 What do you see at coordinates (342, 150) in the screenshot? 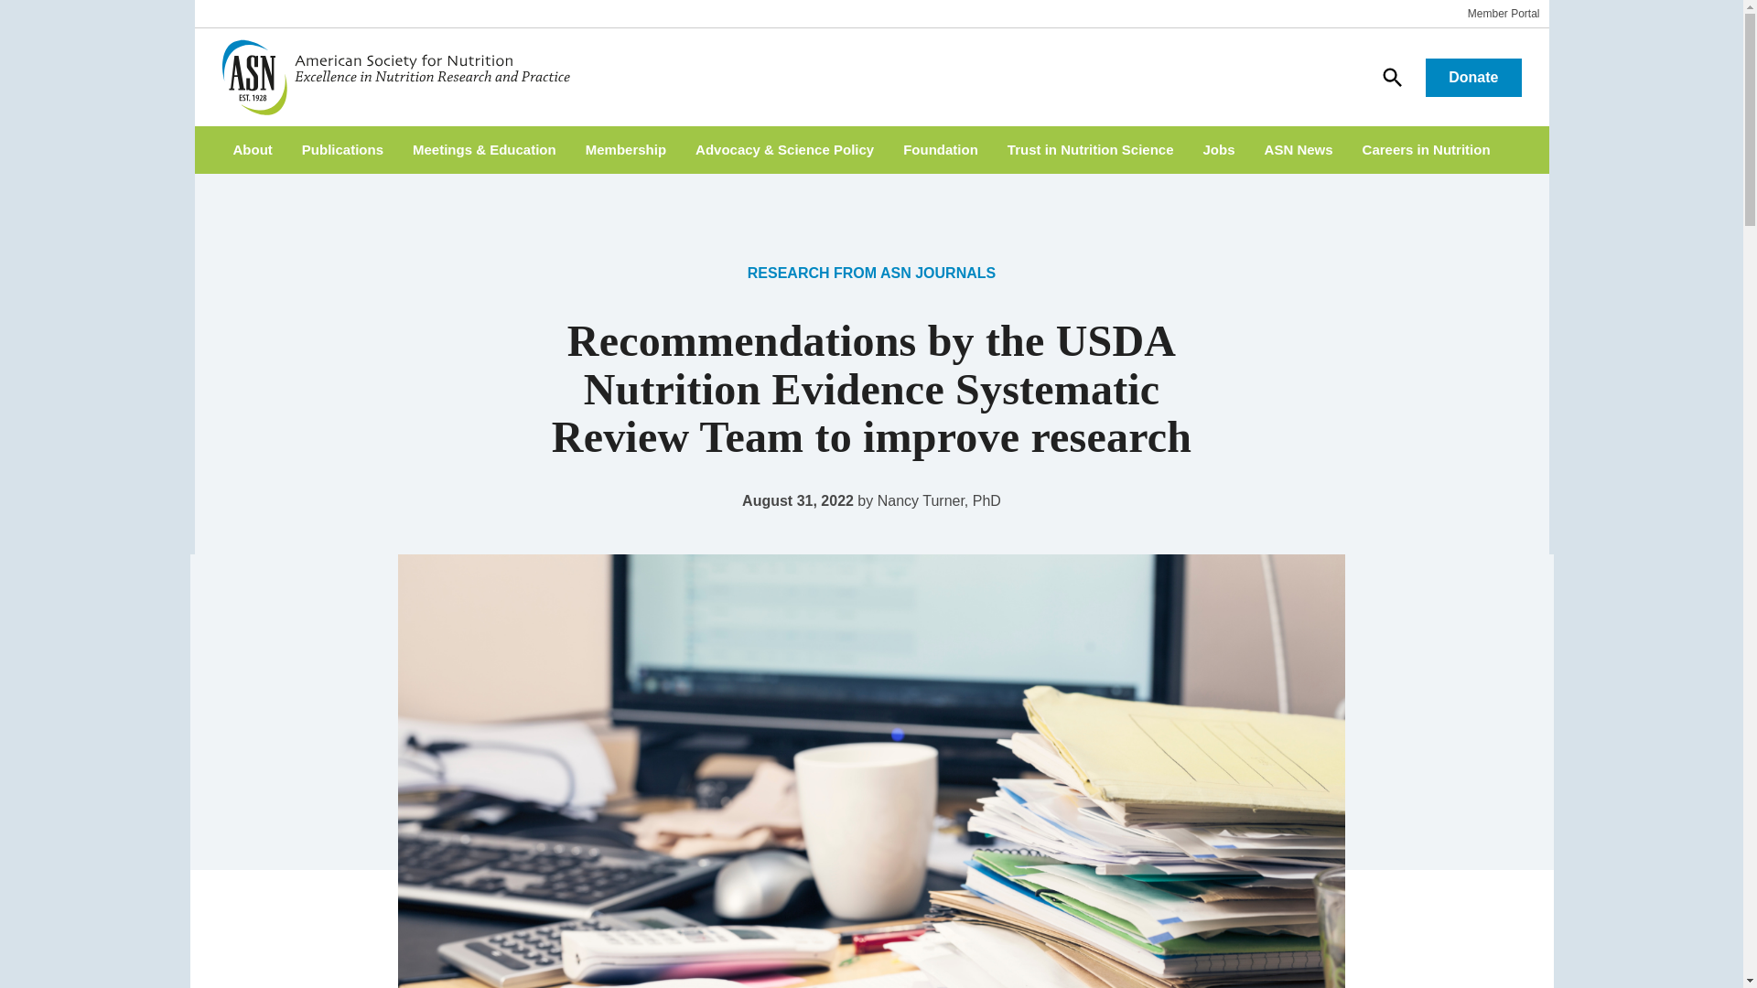
I see `Publications` at bounding box center [342, 150].